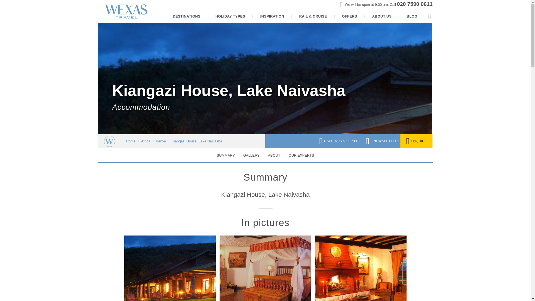 The image size is (535, 301). I want to click on Kiangazi House, so click(170, 268).